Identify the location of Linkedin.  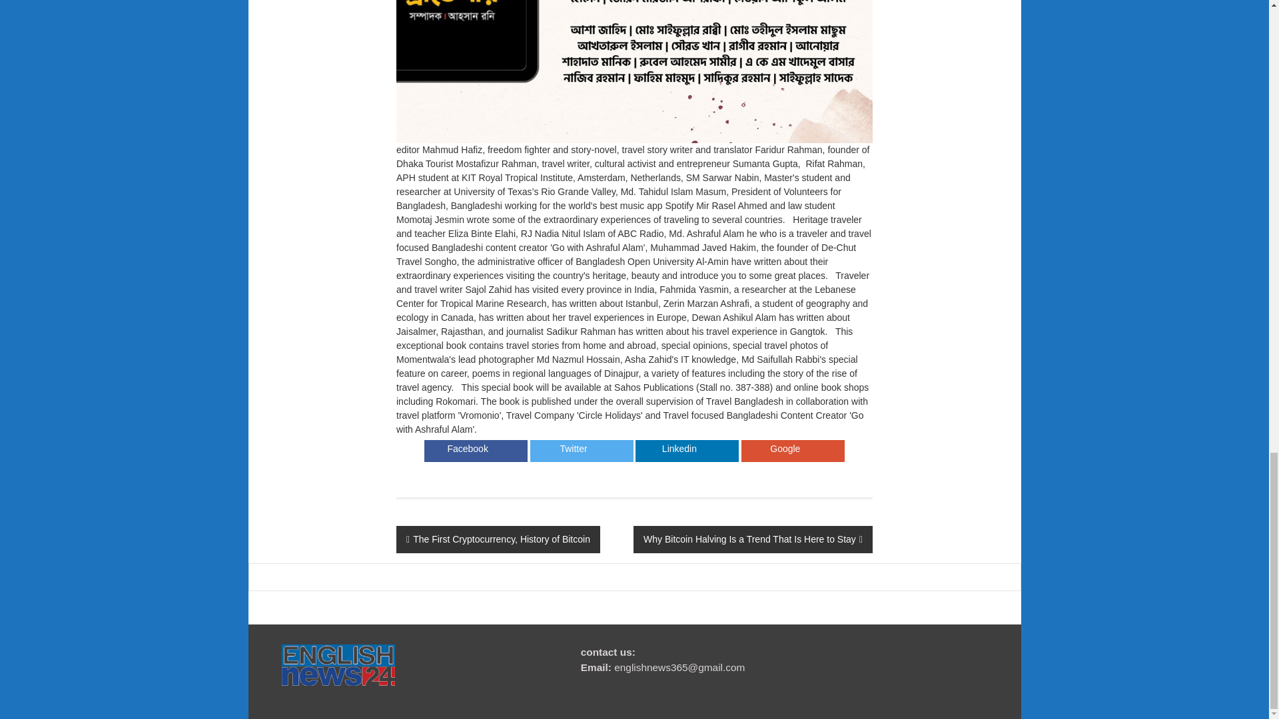
(679, 449).